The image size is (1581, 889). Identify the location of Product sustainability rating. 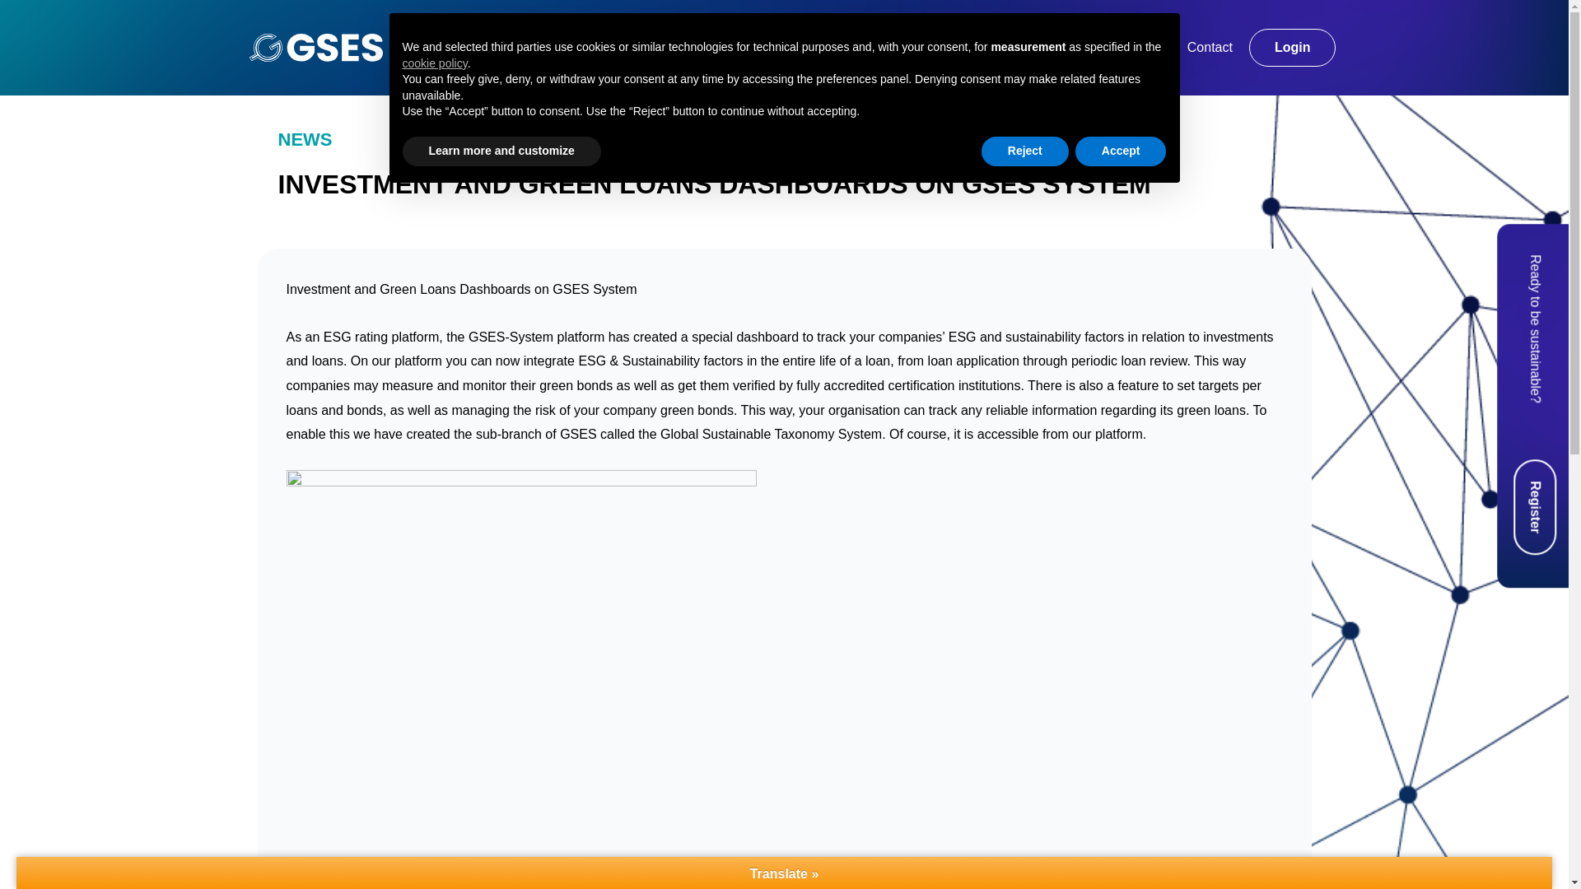
(894, 47).